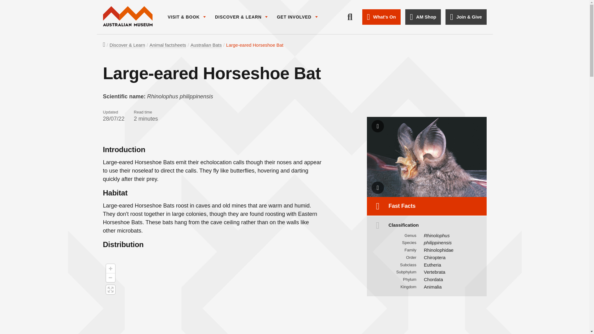  I want to click on Go to homepage, so click(127, 17).